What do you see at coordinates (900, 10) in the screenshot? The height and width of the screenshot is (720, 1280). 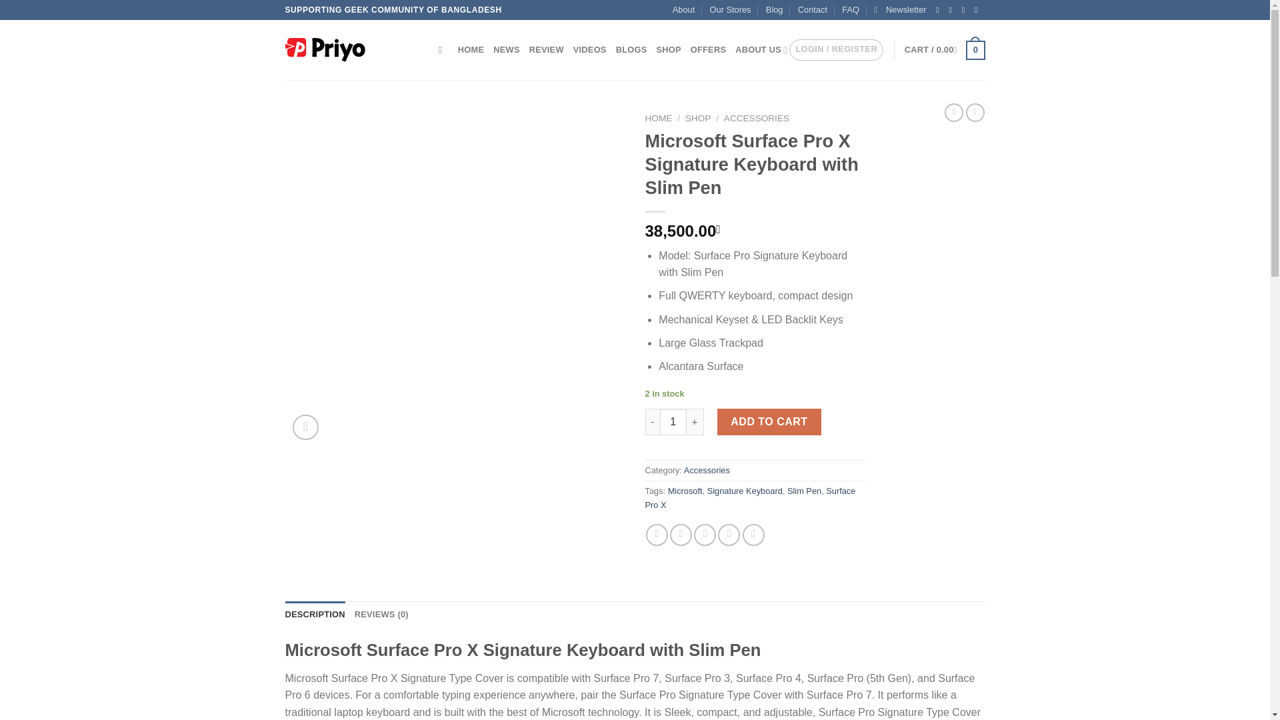 I see `Sign up for Newsletter` at bounding box center [900, 10].